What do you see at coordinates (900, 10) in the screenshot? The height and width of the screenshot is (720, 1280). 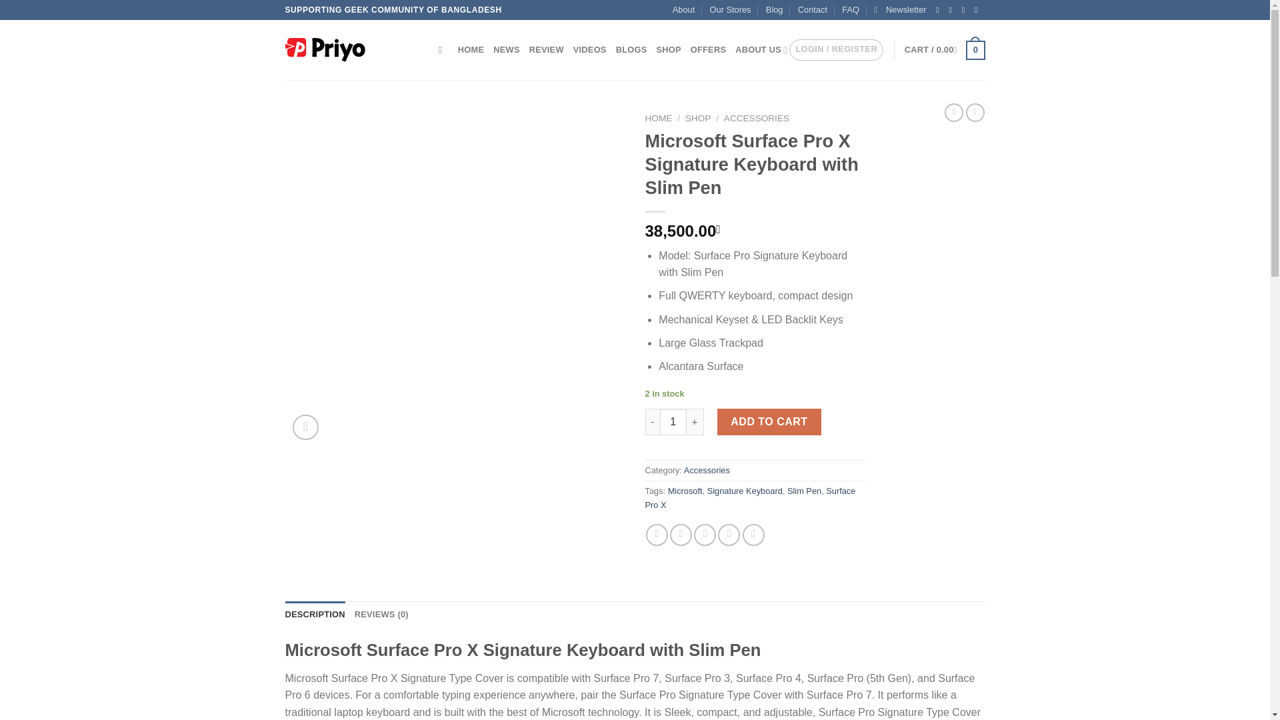 I see `Sign up for Newsletter` at bounding box center [900, 10].